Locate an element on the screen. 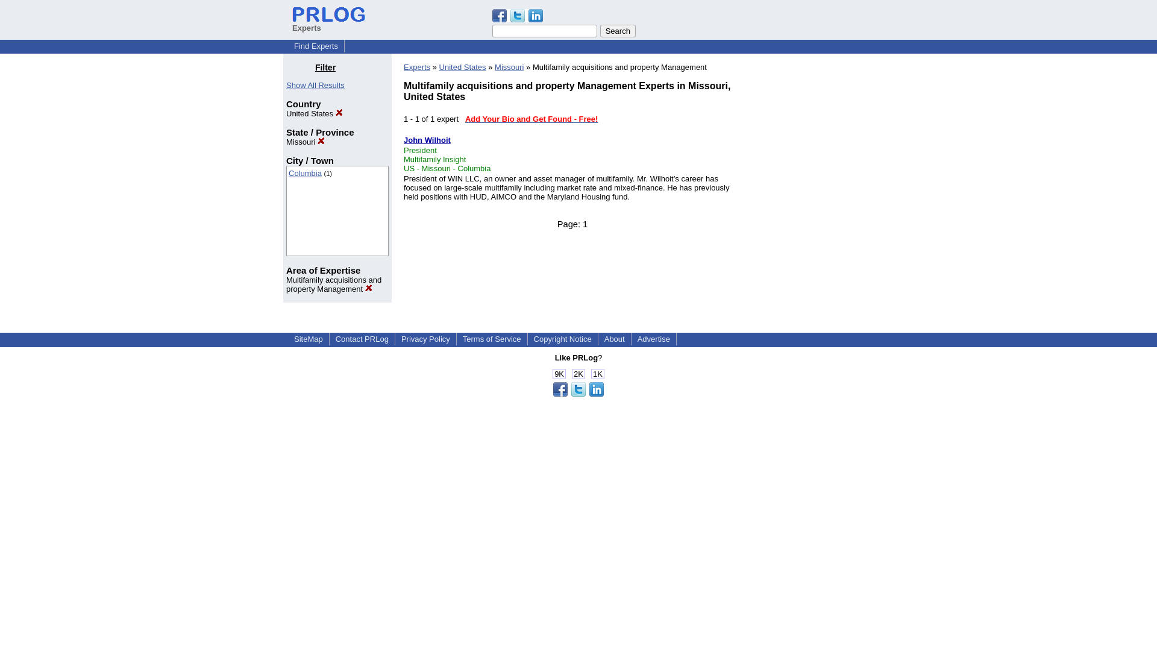 The image size is (1157, 651). Experts is located at coordinates (417, 66).